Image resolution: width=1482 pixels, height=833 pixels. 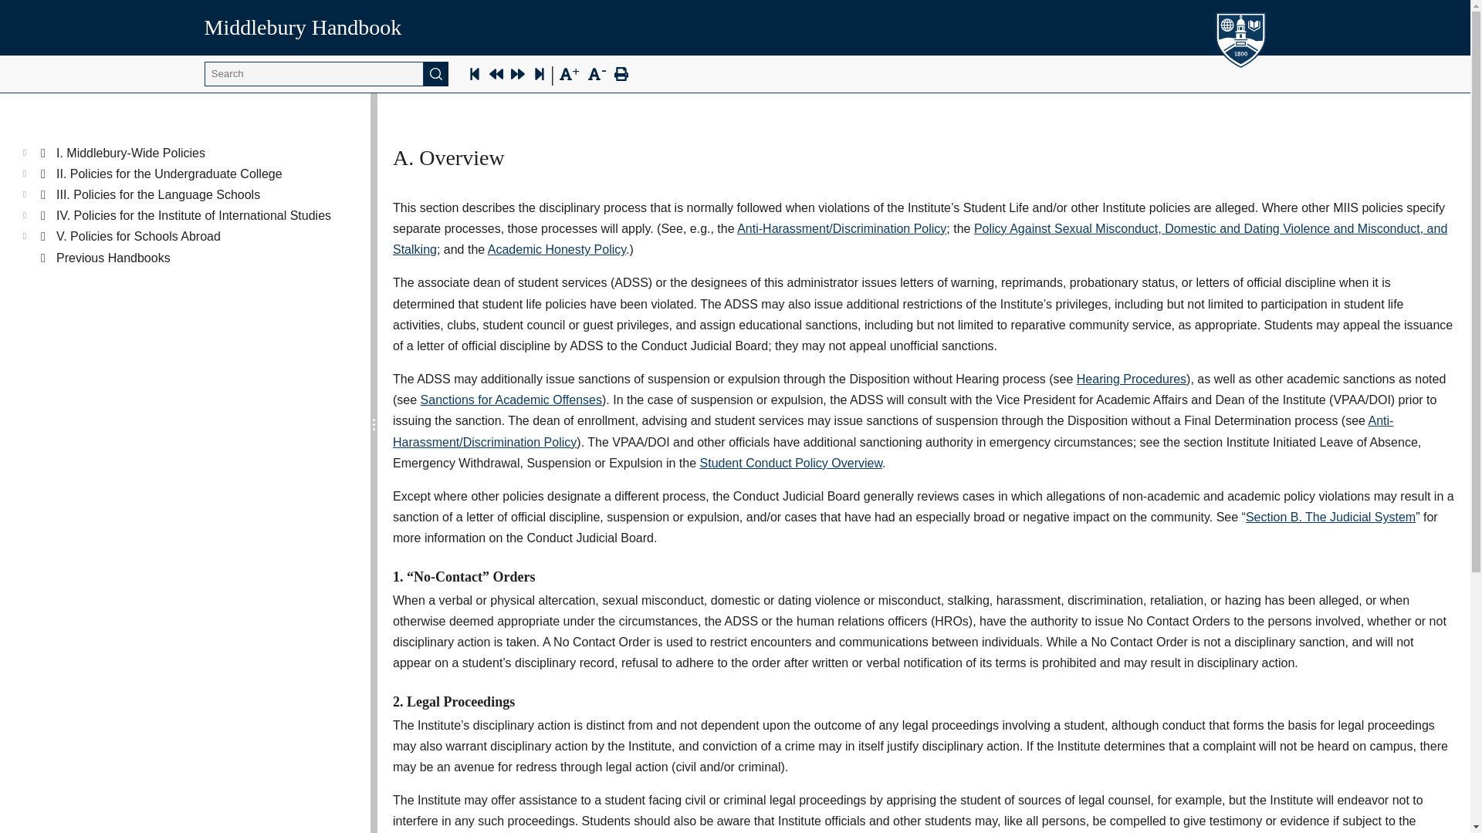 I want to click on Section B. The Judicial System, so click(x=1331, y=517).